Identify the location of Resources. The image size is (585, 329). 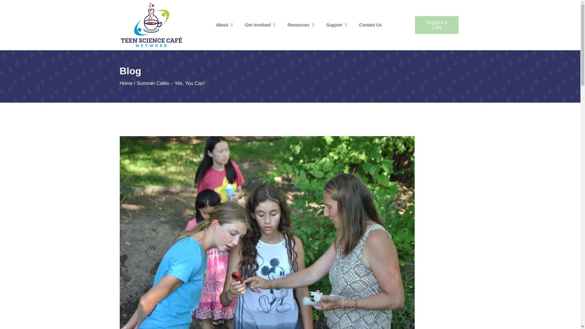
(300, 25).